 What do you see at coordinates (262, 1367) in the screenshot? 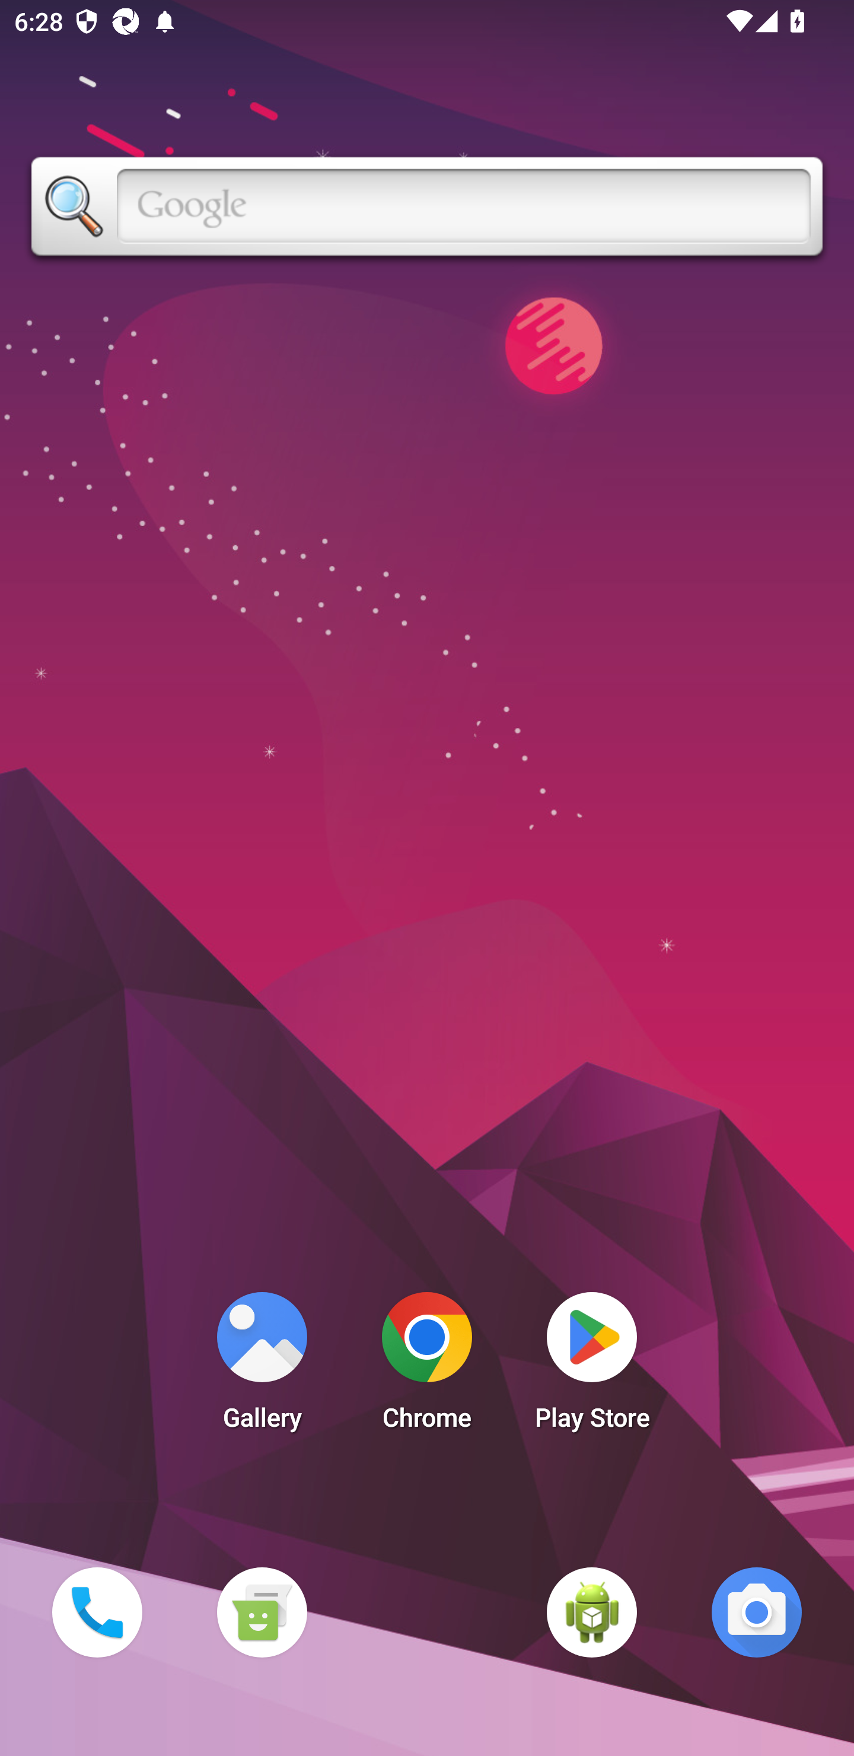
I see `Gallery` at bounding box center [262, 1367].